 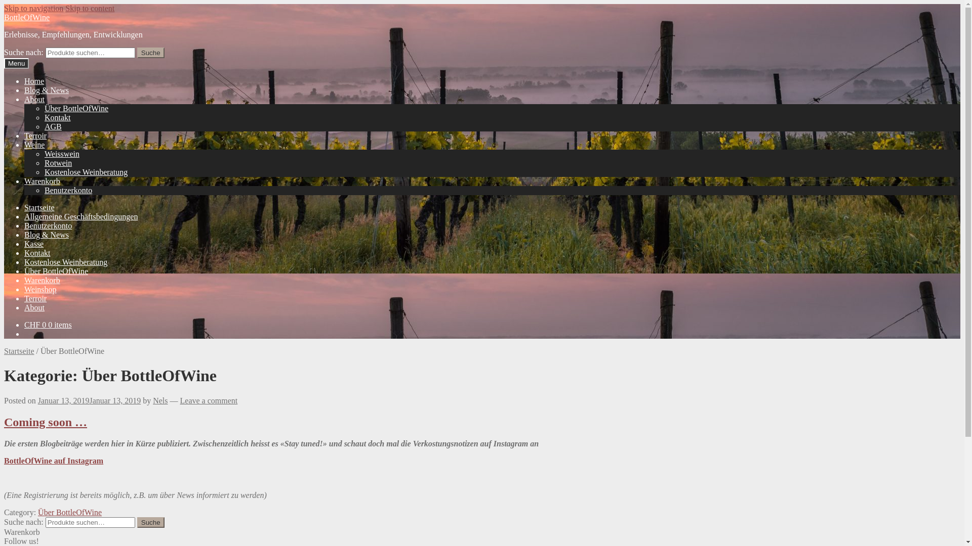 What do you see at coordinates (58, 163) in the screenshot?
I see `Rotwein` at bounding box center [58, 163].